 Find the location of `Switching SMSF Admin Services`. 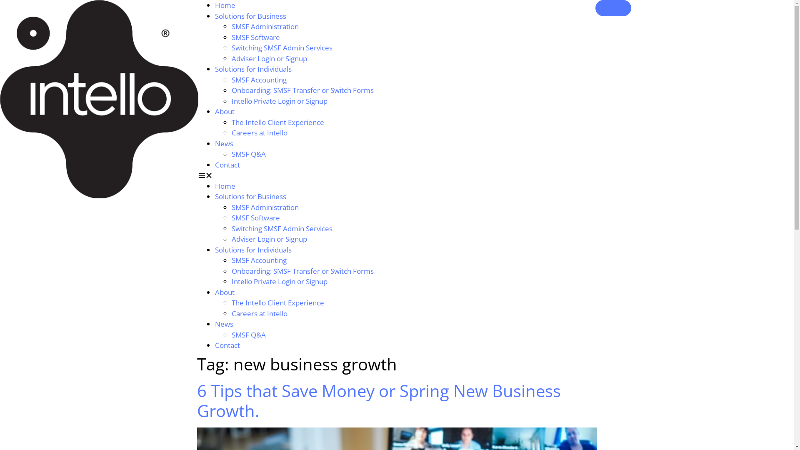

Switching SMSF Admin Services is located at coordinates (282, 47).